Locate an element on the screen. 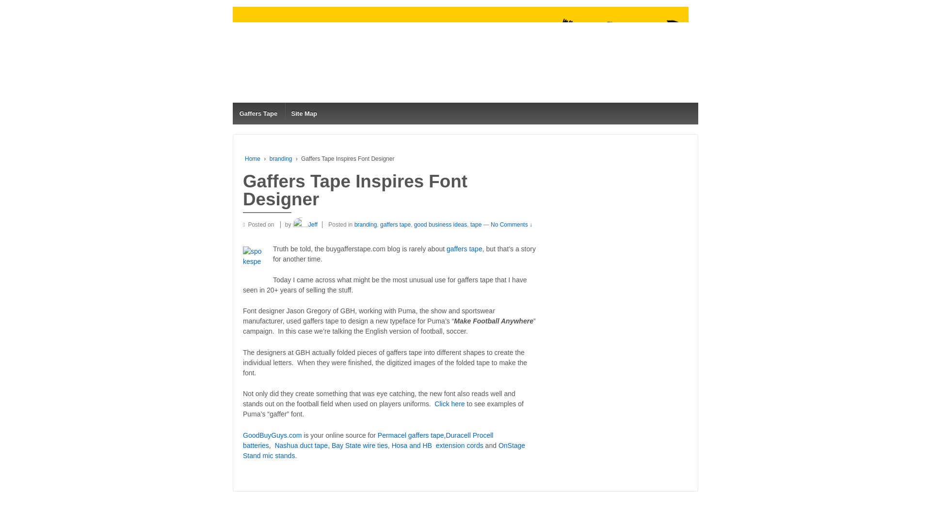  Nashua duct tape is located at coordinates (301, 445).